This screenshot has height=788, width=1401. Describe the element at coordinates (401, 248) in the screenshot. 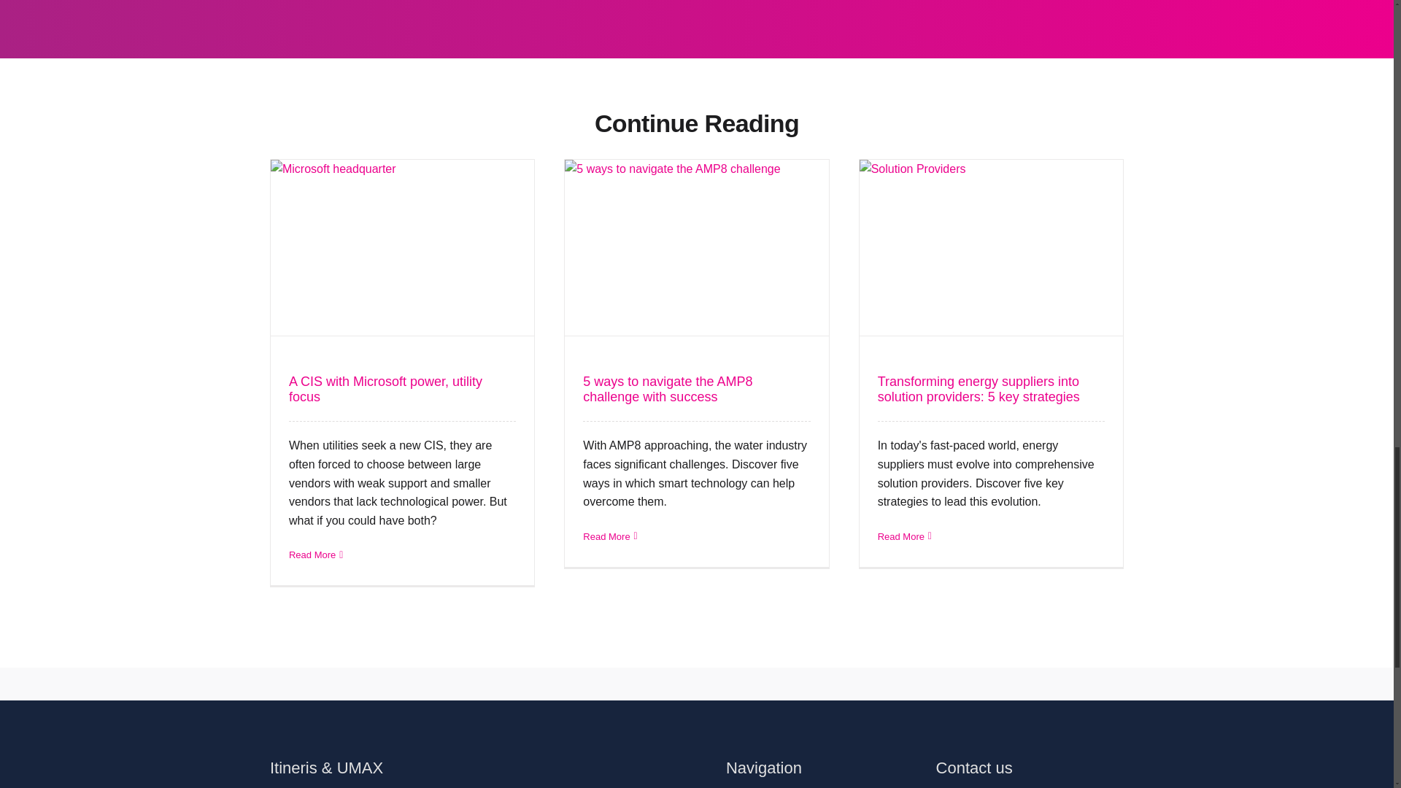

I see `A CIS with Microsoft power, utility focus 4` at that location.